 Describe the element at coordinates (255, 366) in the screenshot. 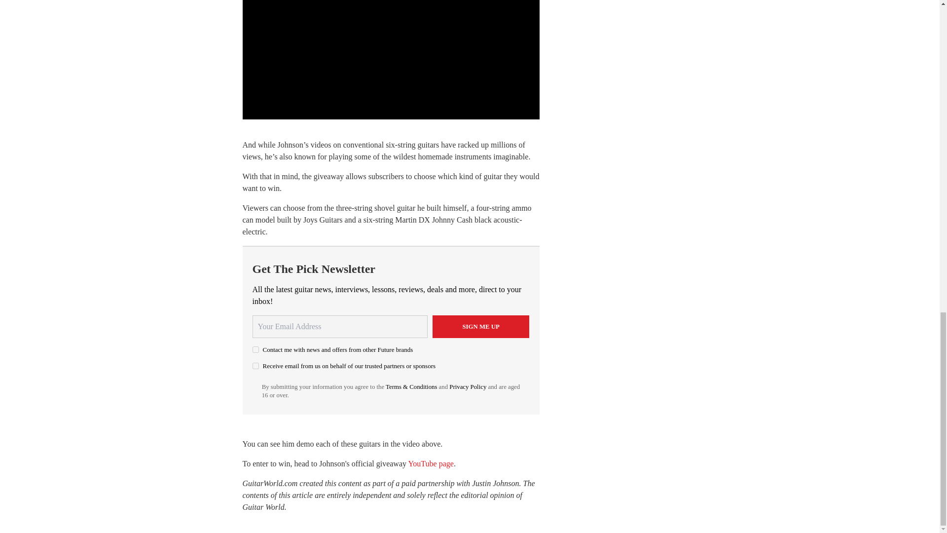

I see `on` at that location.